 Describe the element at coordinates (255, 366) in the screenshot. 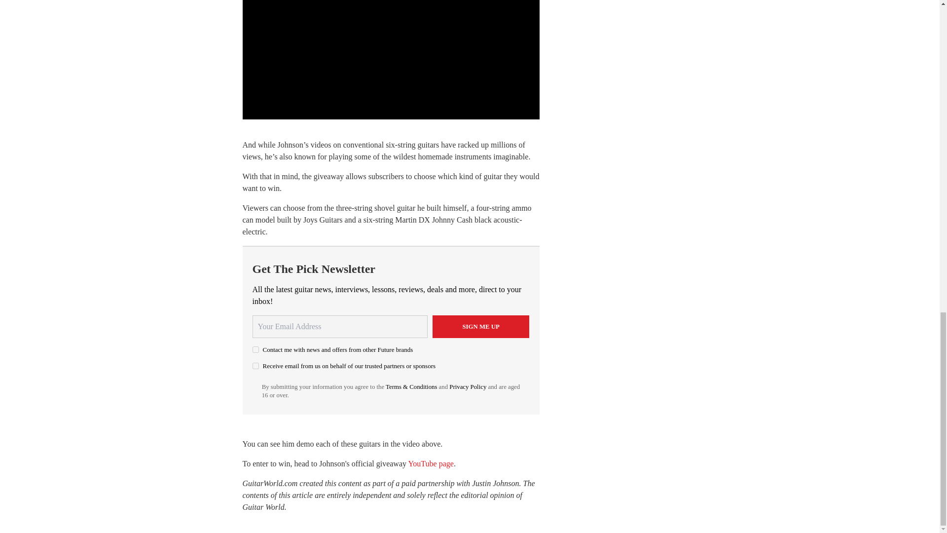

I see `on` at that location.